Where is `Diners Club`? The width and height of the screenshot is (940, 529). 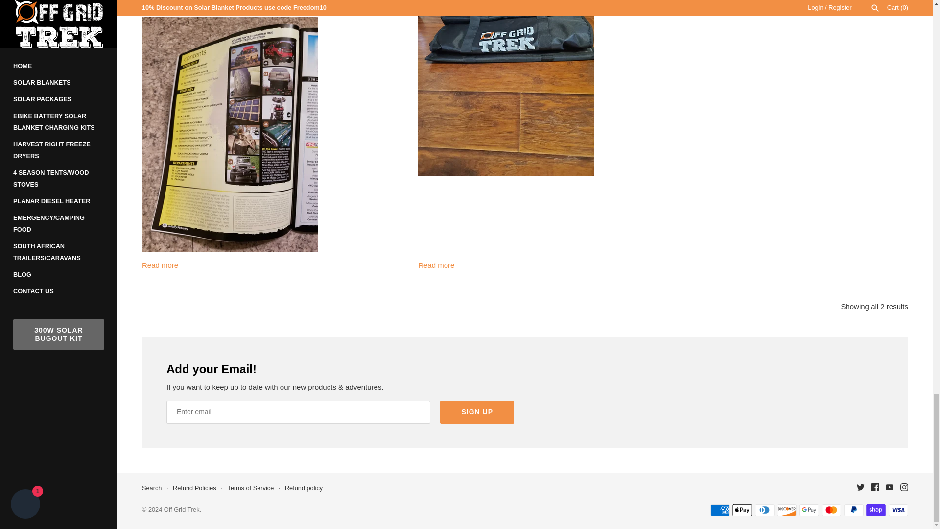 Diners Club is located at coordinates (765, 510).